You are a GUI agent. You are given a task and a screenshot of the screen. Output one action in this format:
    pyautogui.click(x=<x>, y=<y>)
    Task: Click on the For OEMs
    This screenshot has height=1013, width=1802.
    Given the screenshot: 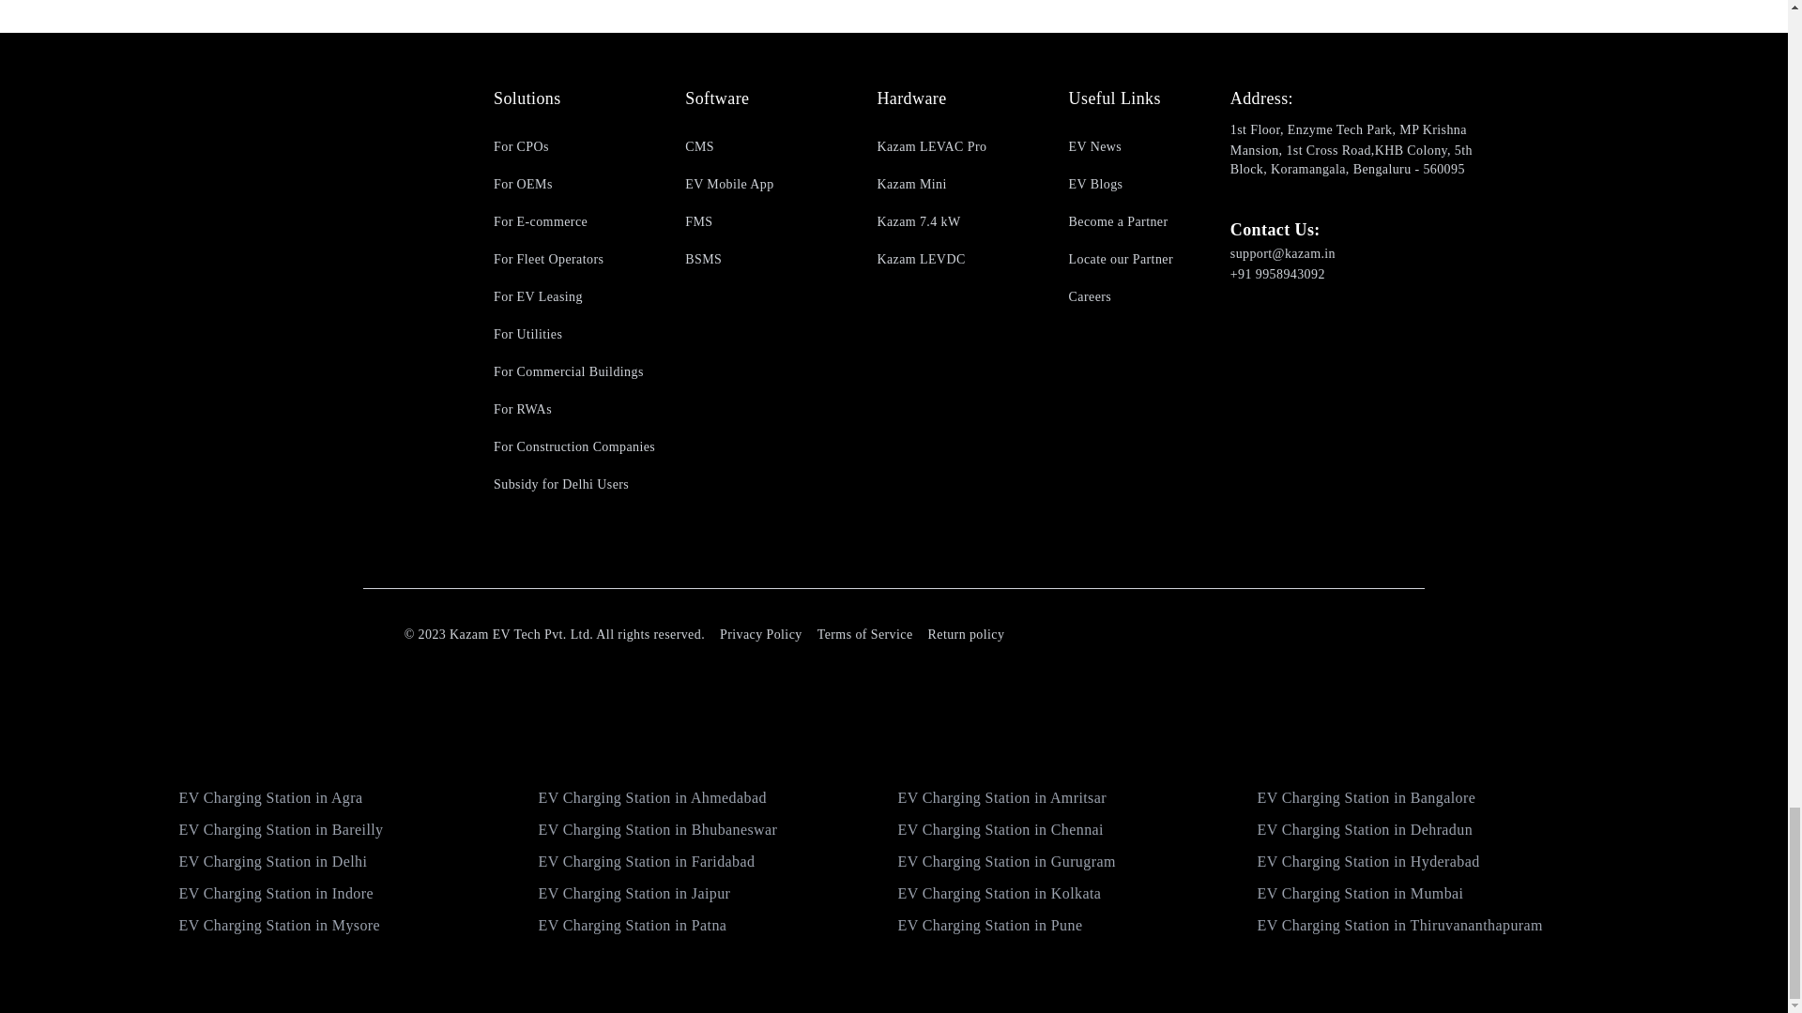 What is the action you would take?
    pyautogui.click(x=574, y=184)
    